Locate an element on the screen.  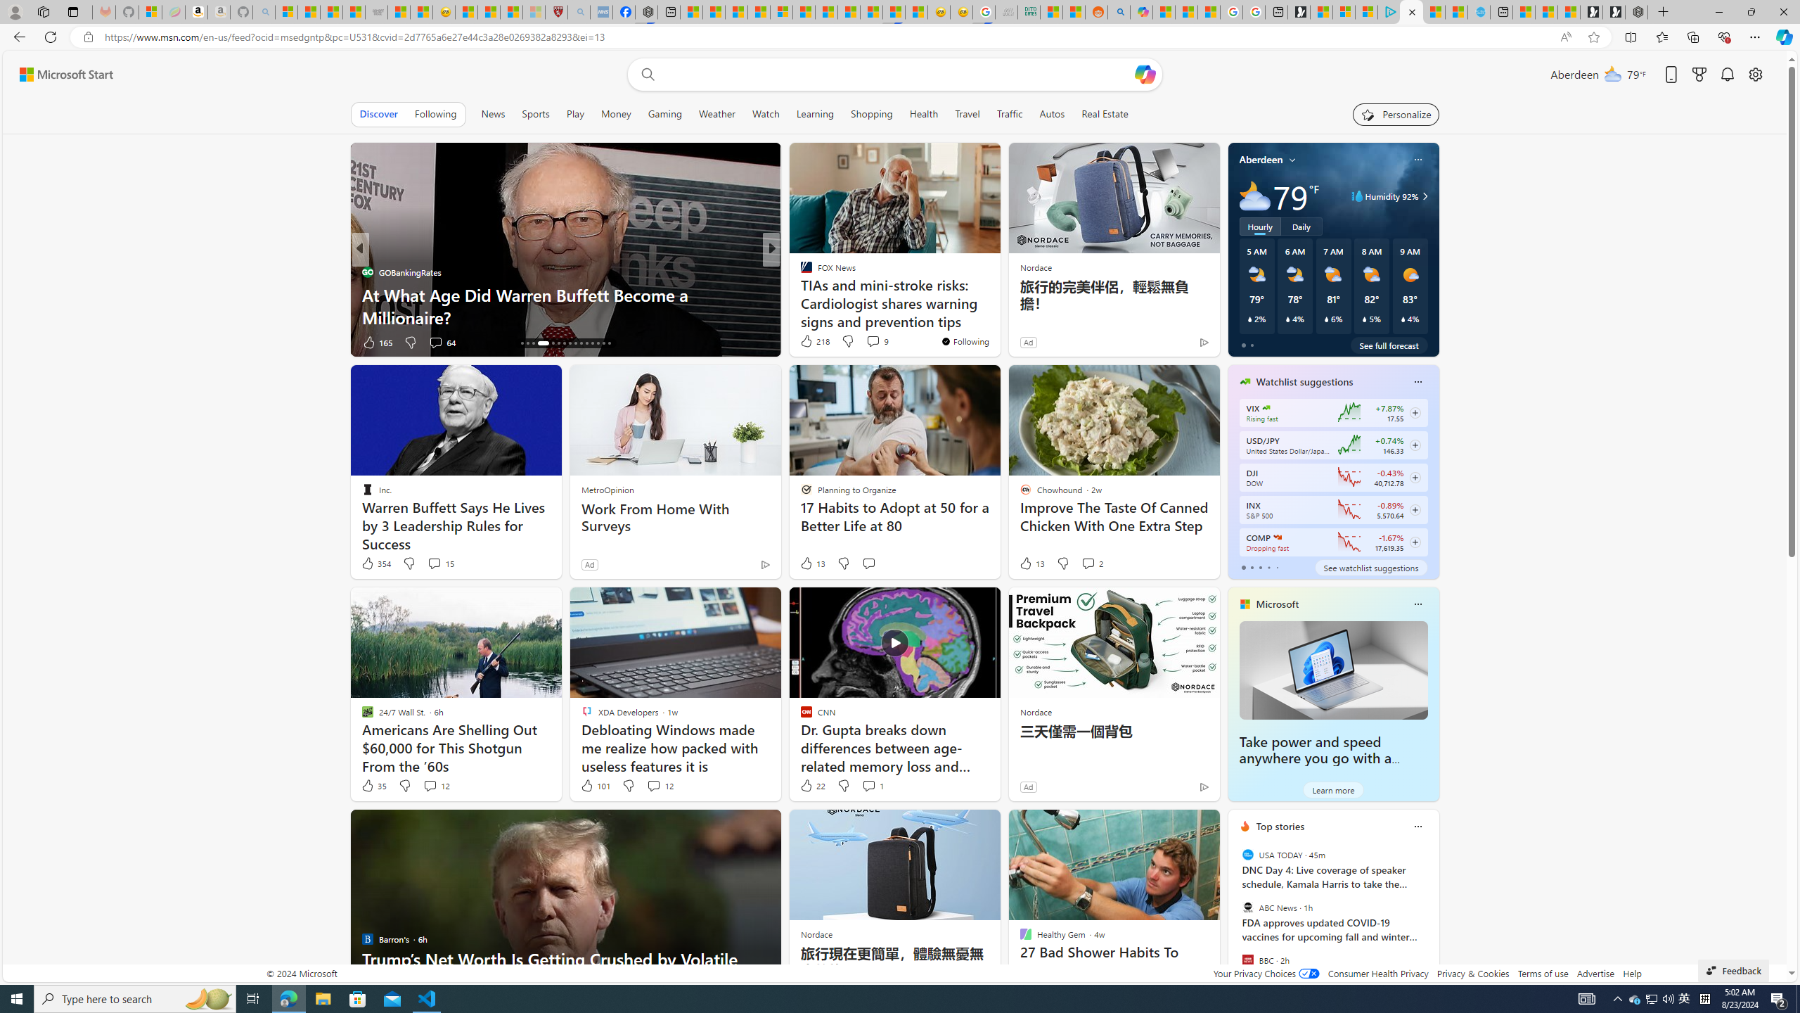
Fix Boat Bliss is located at coordinates (998, 317).